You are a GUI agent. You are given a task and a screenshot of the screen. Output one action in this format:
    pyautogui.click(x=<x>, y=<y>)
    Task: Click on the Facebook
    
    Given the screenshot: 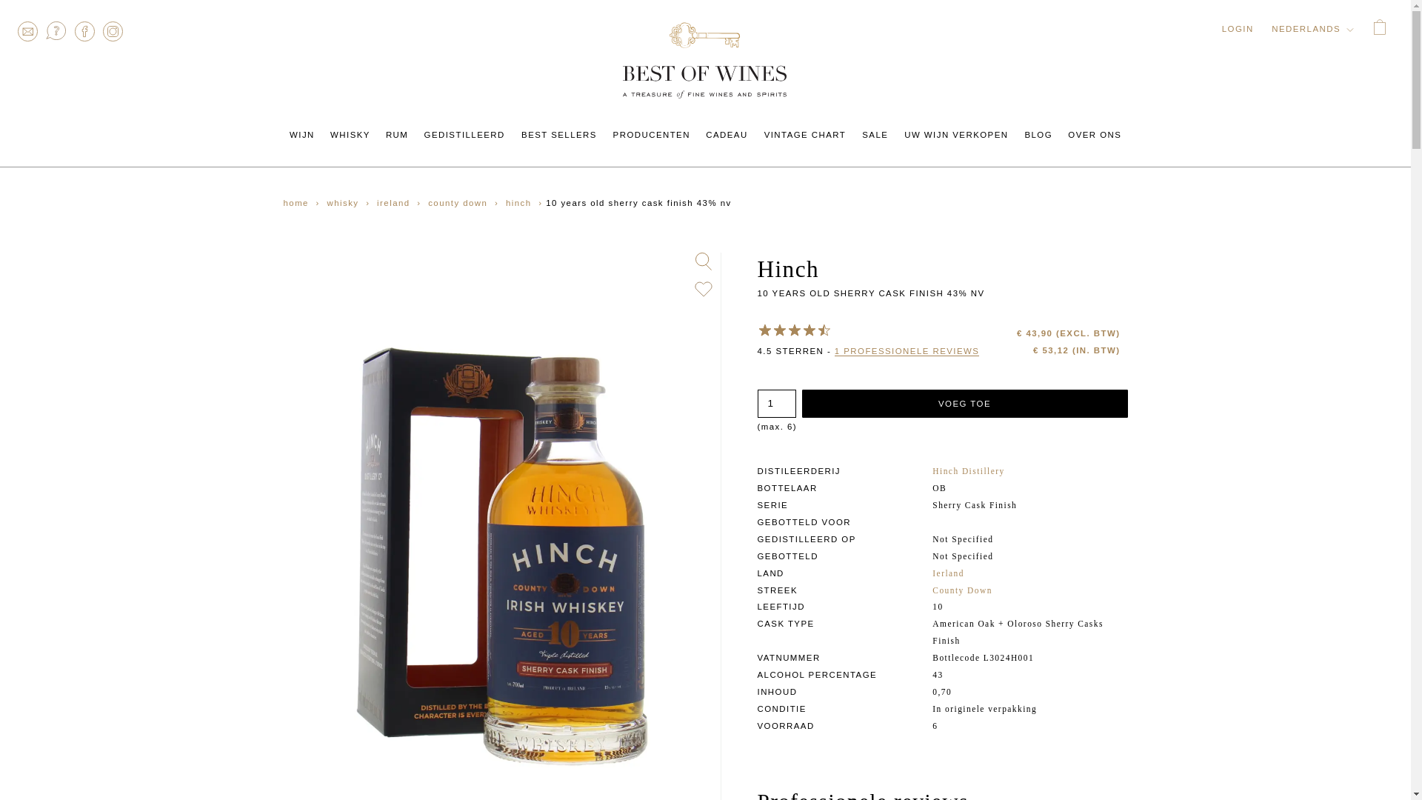 What is the action you would take?
    pyautogui.click(x=84, y=31)
    